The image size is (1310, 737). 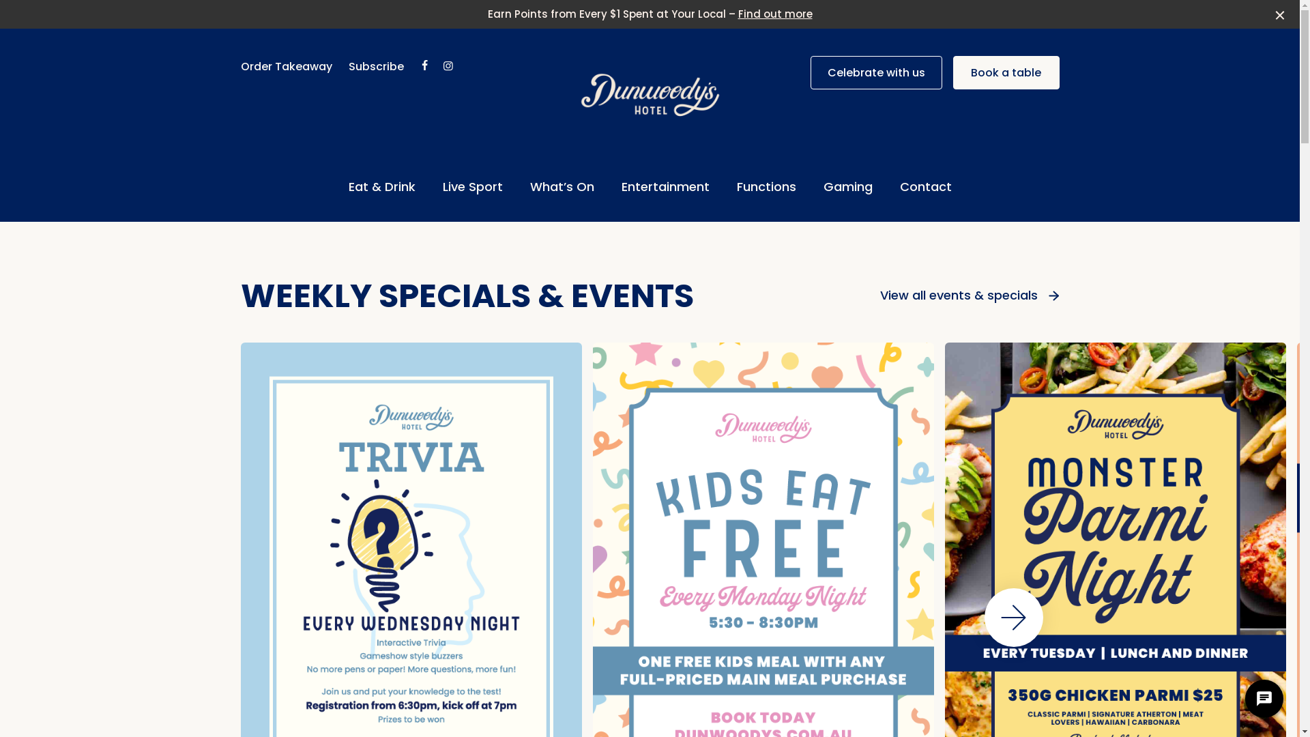 I want to click on Eat & Drink, so click(x=381, y=187).